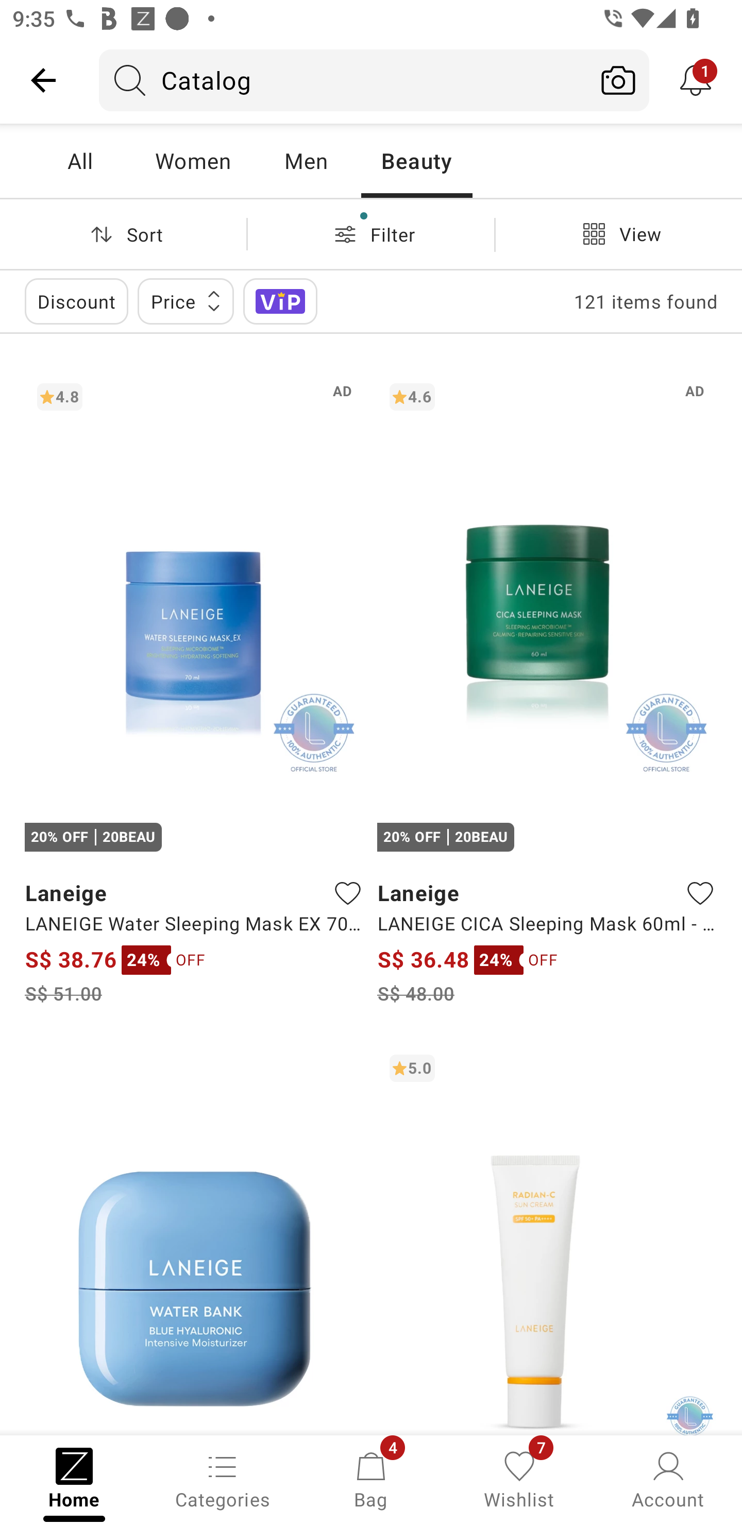 The height and width of the screenshot is (1525, 742). What do you see at coordinates (519, 1479) in the screenshot?
I see `Wishlist, 7 new notifications Wishlist` at bounding box center [519, 1479].